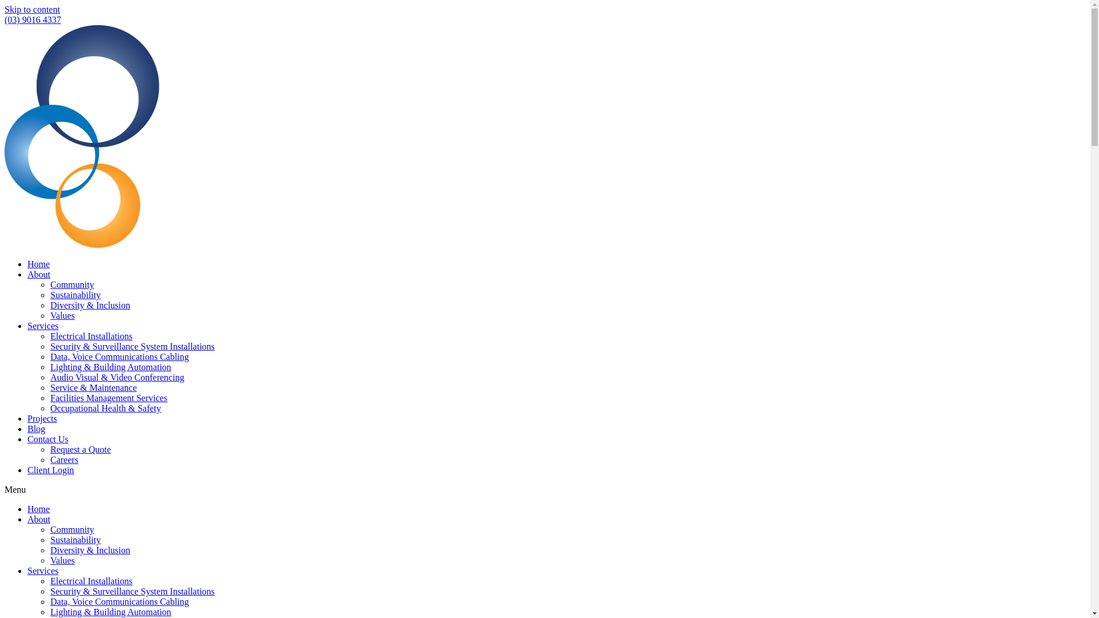 Image resolution: width=1099 pixels, height=618 pixels. I want to click on Contact Us, so click(48, 439).